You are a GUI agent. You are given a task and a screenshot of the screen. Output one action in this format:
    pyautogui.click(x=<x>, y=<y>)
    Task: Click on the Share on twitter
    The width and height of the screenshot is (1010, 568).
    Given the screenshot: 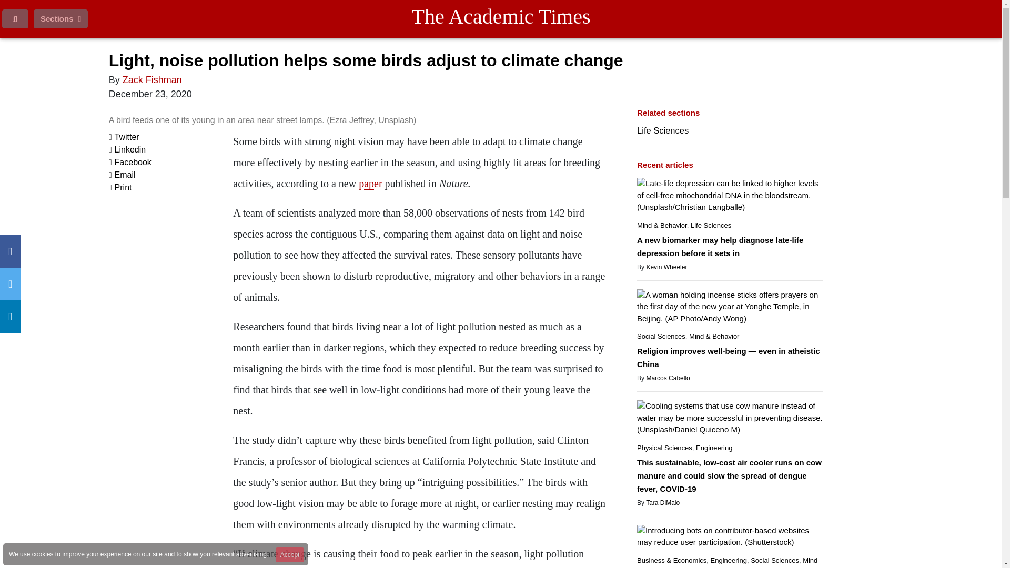 What is the action you would take?
    pyautogui.click(x=124, y=137)
    